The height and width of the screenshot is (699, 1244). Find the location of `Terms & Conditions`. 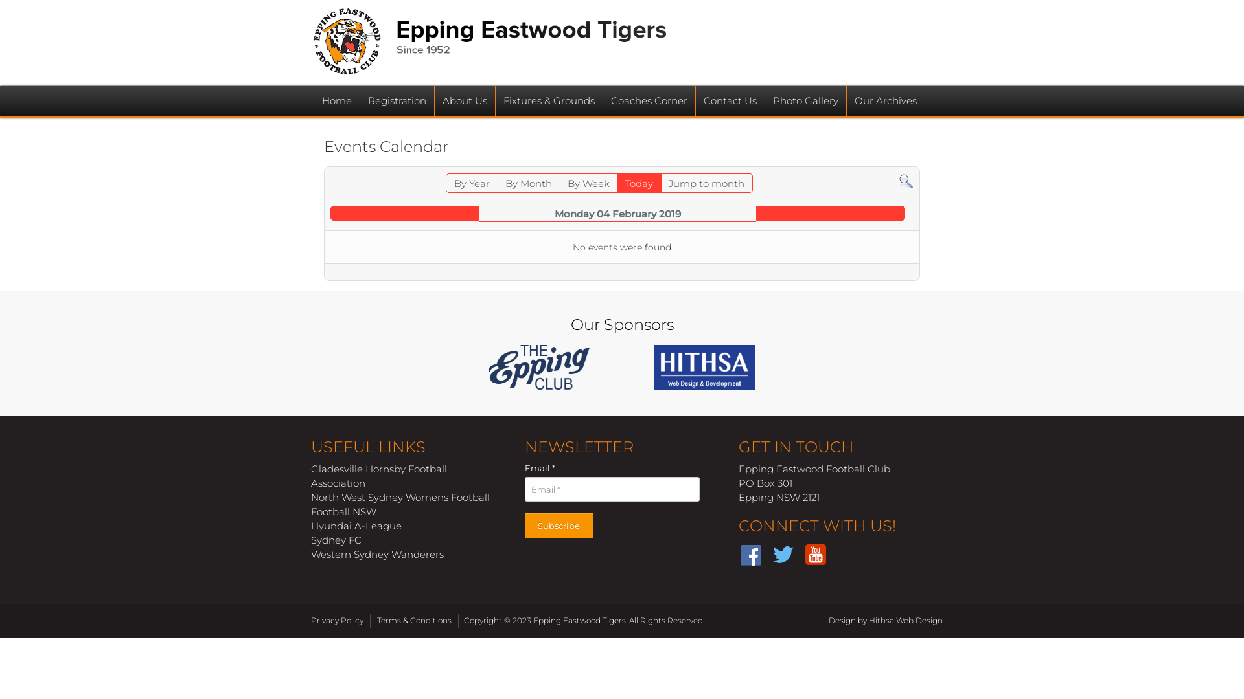

Terms & Conditions is located at coordinates (416, 621).